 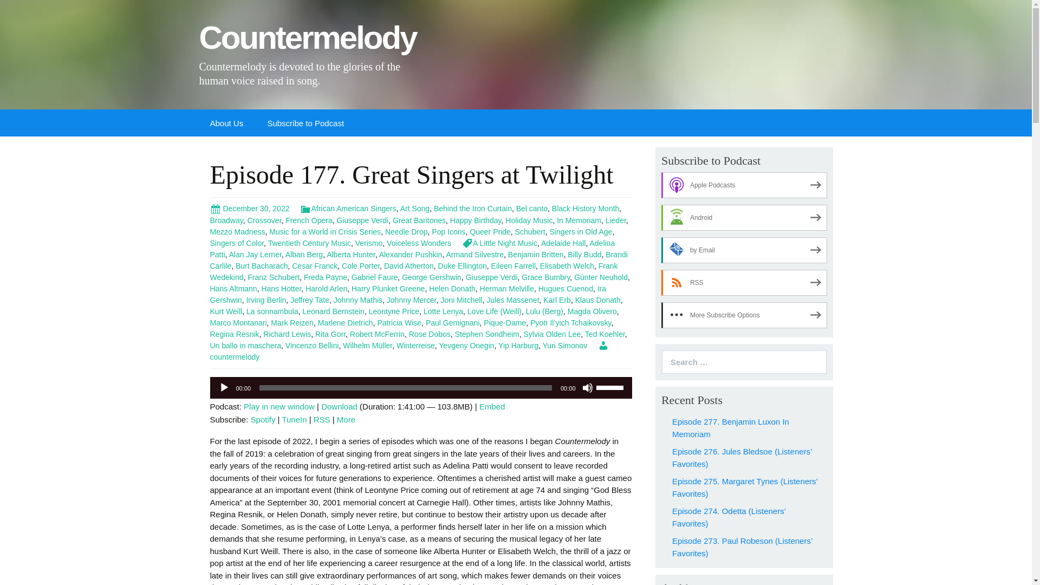 What do you see at coordinates (409, 351) in the screenshot?
I see `View all posts by countermelody` at bounding box center [409, 351].